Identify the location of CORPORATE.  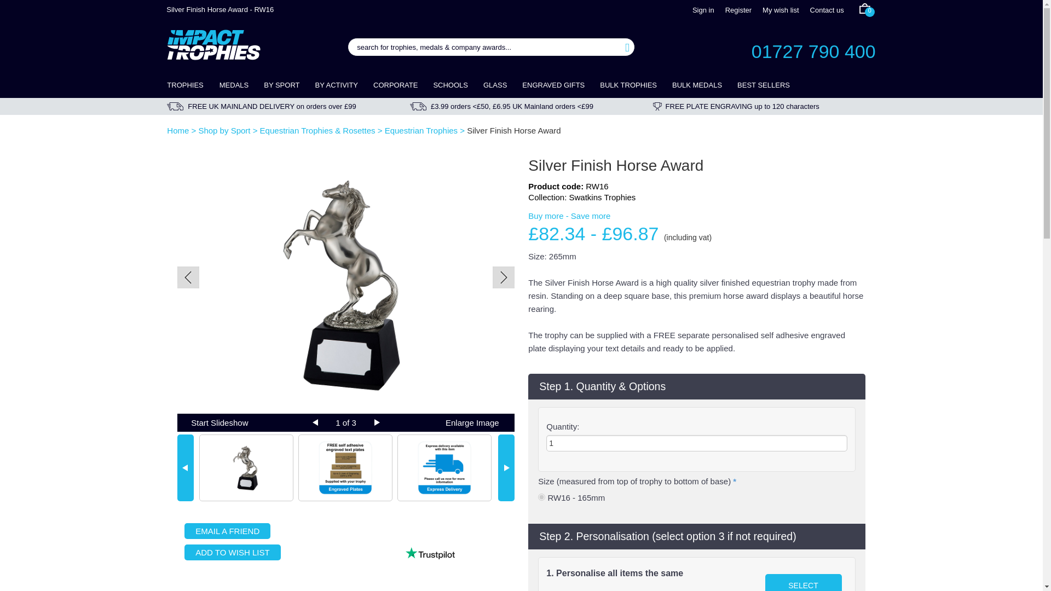
(395, 85).